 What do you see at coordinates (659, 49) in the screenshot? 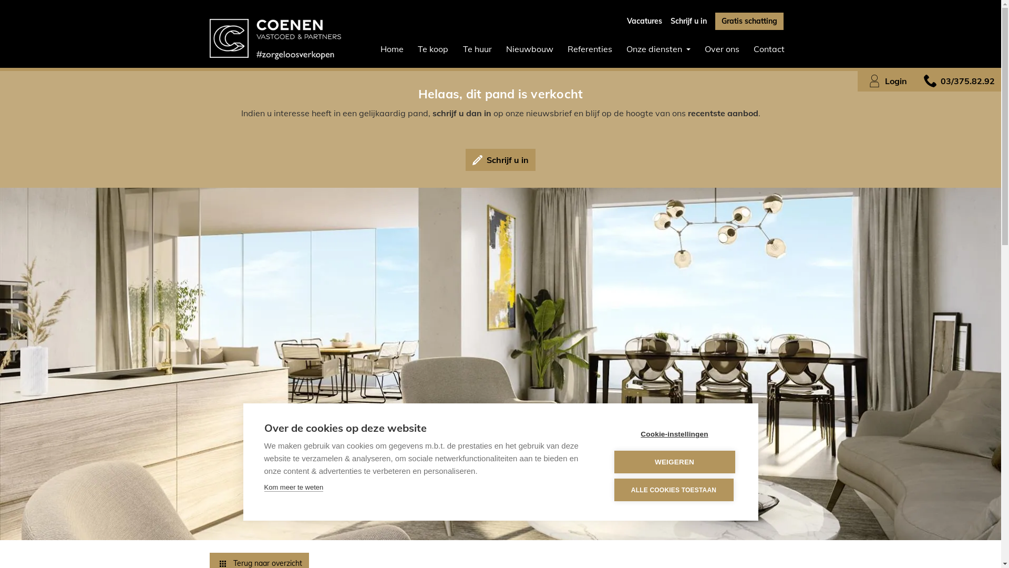
I see `Onze diensten` at bounding box center [659, 49].